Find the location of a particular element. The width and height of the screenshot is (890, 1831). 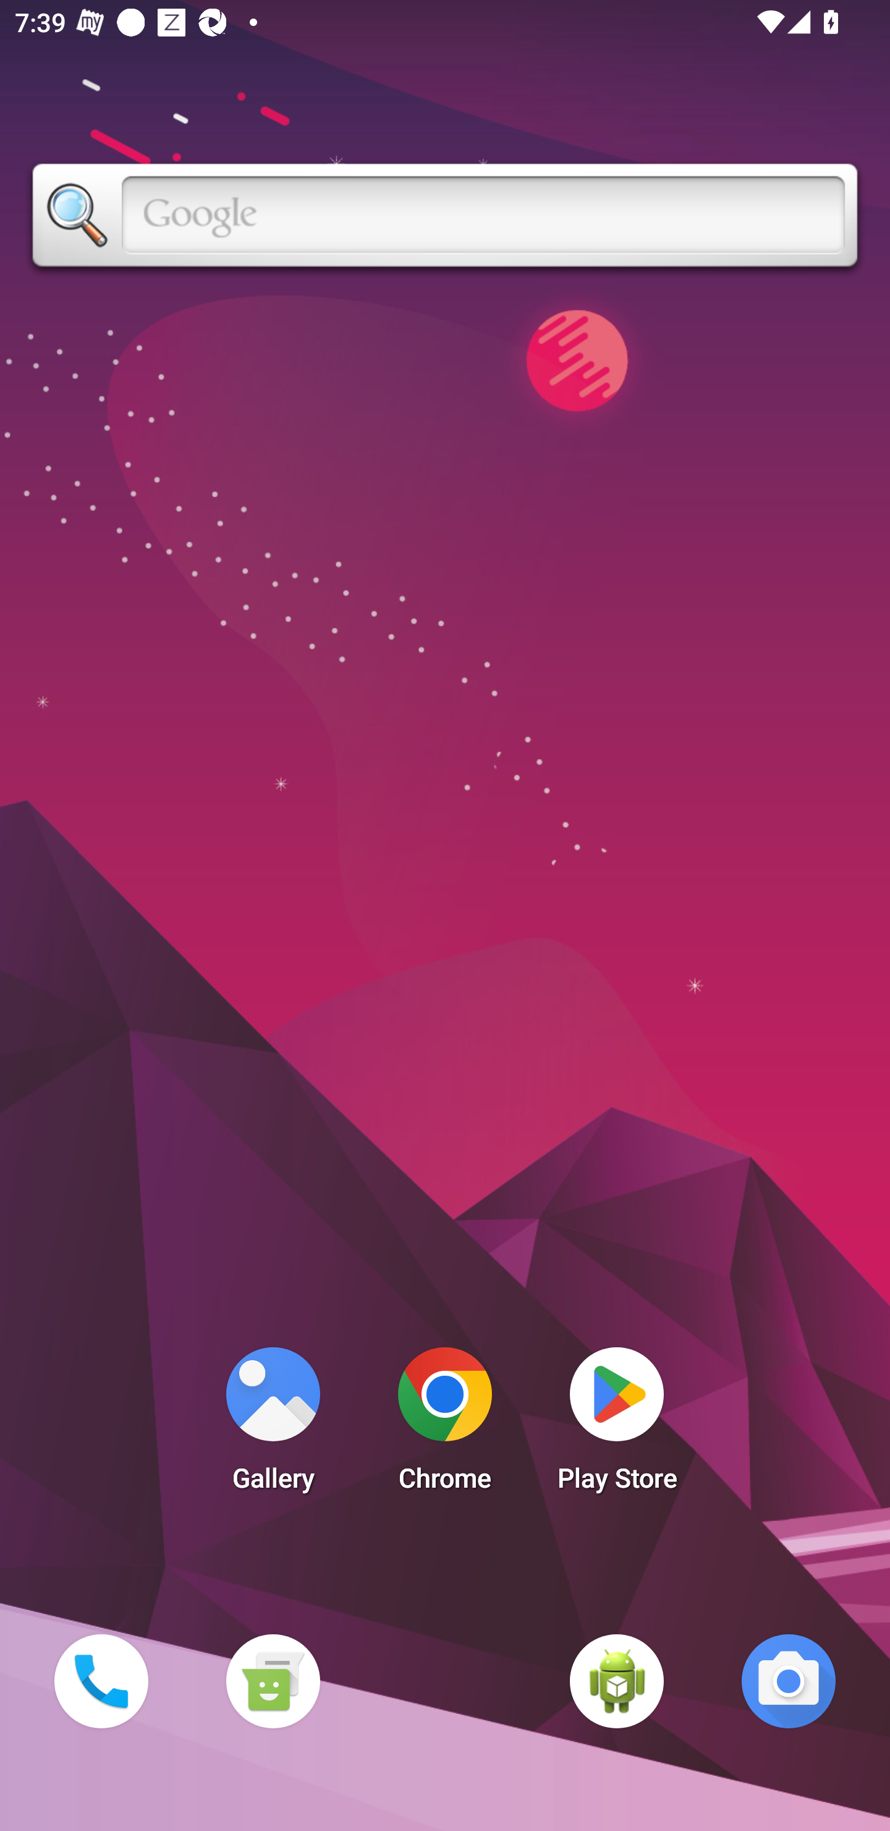

Phone is located at coordinates (101, 1681).